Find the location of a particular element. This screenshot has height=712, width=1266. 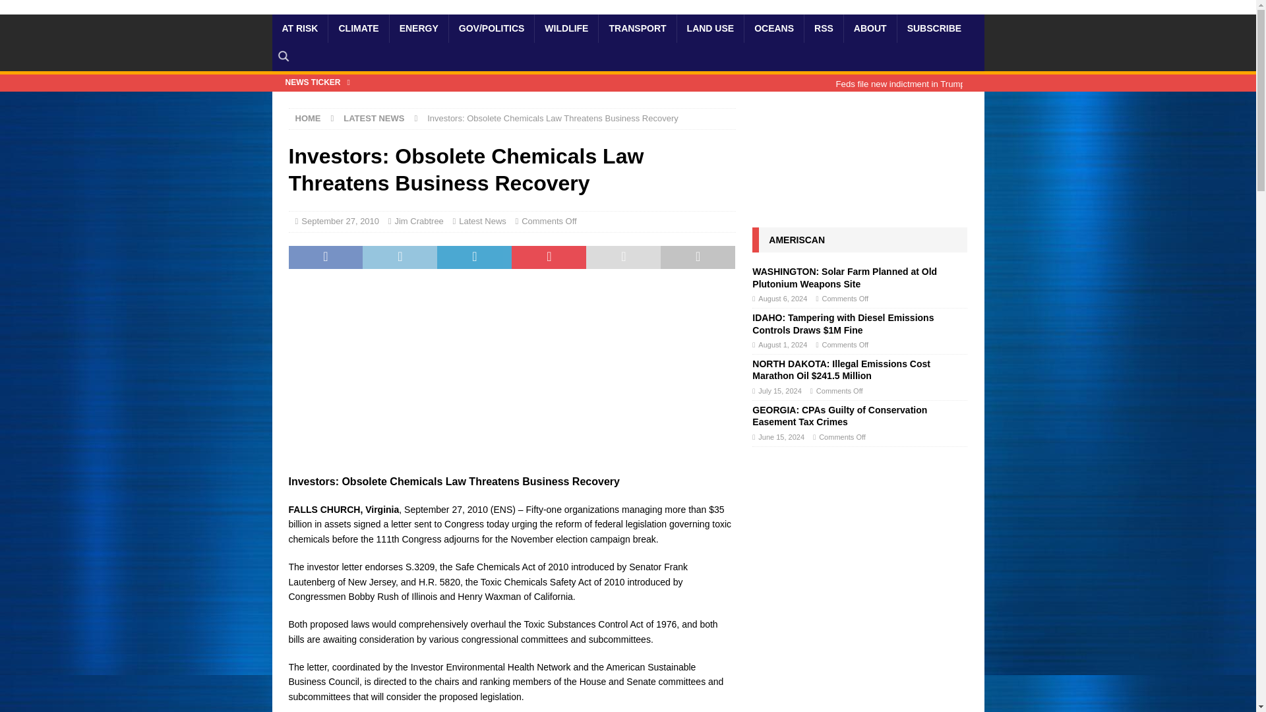

LAND USE is located at coordinates (709, 28).